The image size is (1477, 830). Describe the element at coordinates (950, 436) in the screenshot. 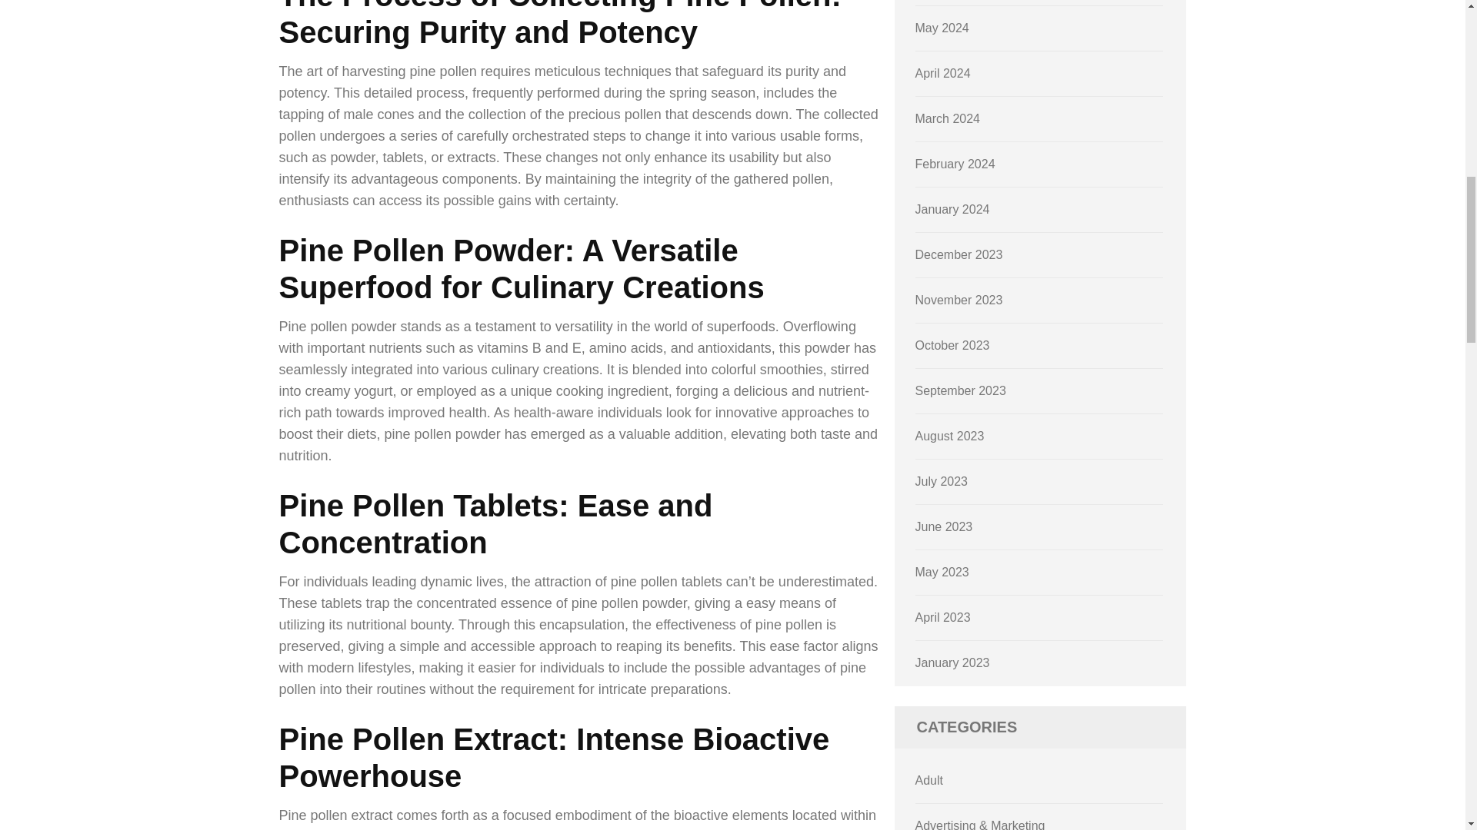

I see `August 2023` at that location.